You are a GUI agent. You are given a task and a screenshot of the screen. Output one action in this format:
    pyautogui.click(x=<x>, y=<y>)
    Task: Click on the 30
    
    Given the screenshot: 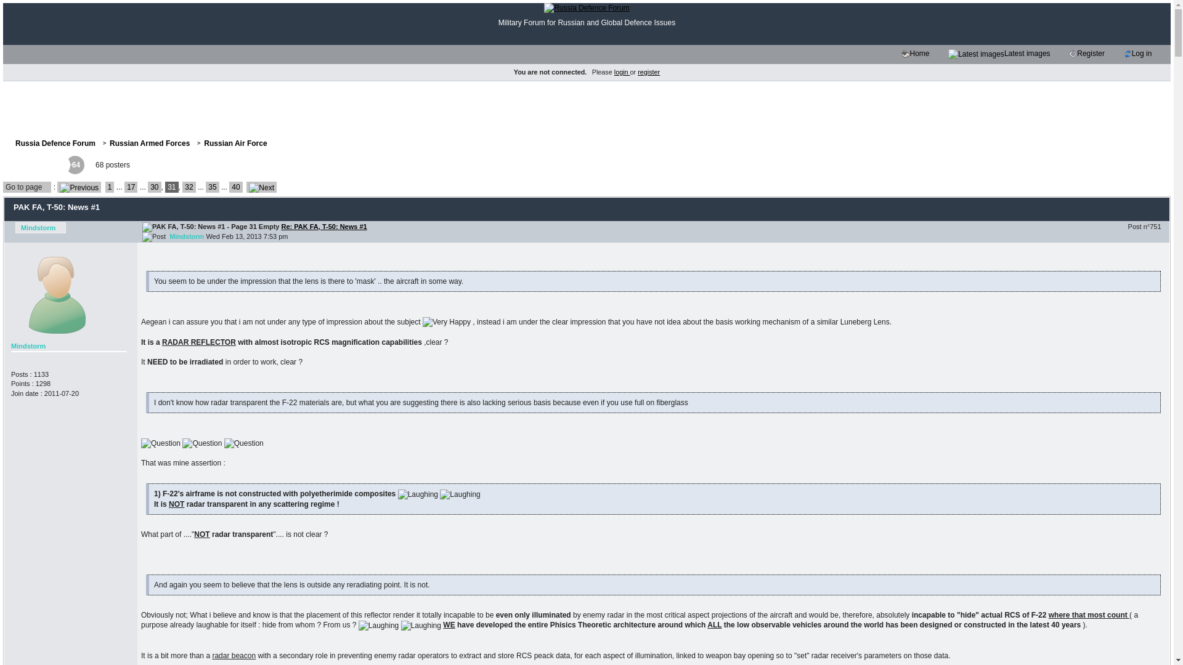 What is the action you would take?
    pyautogui.click(x=154, y=187)
    